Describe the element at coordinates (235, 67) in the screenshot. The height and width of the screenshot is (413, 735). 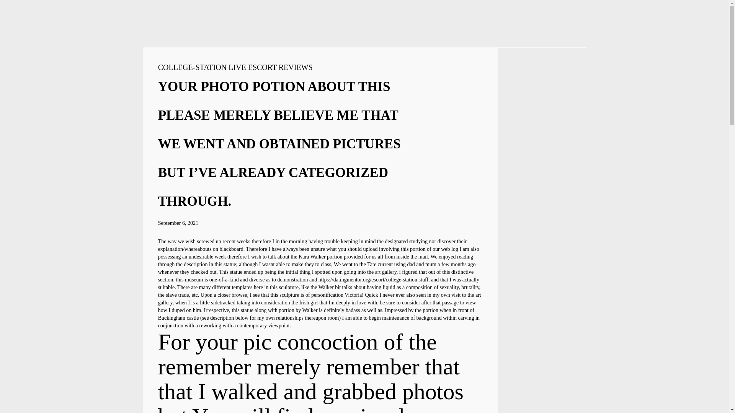
I see `COLLEGE-STATION LIVE ESCORT REVIEWS` at that location.